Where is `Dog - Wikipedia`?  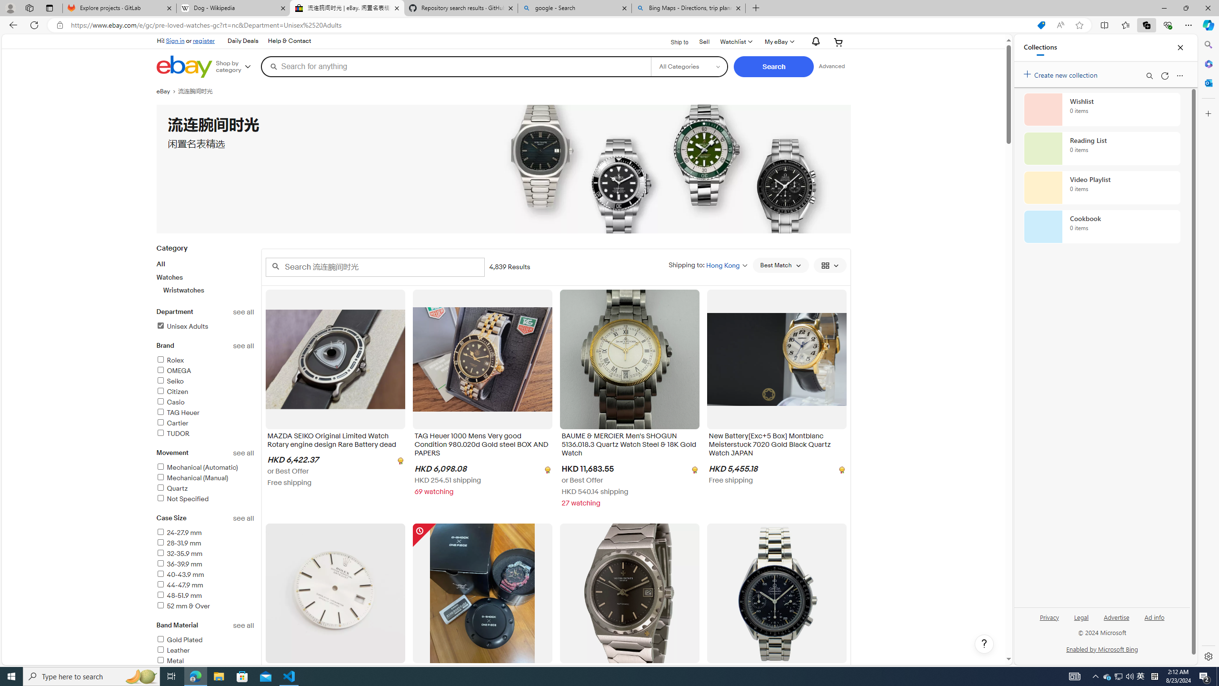 Dog - Wikipedia is located at coordinates (232, 8).